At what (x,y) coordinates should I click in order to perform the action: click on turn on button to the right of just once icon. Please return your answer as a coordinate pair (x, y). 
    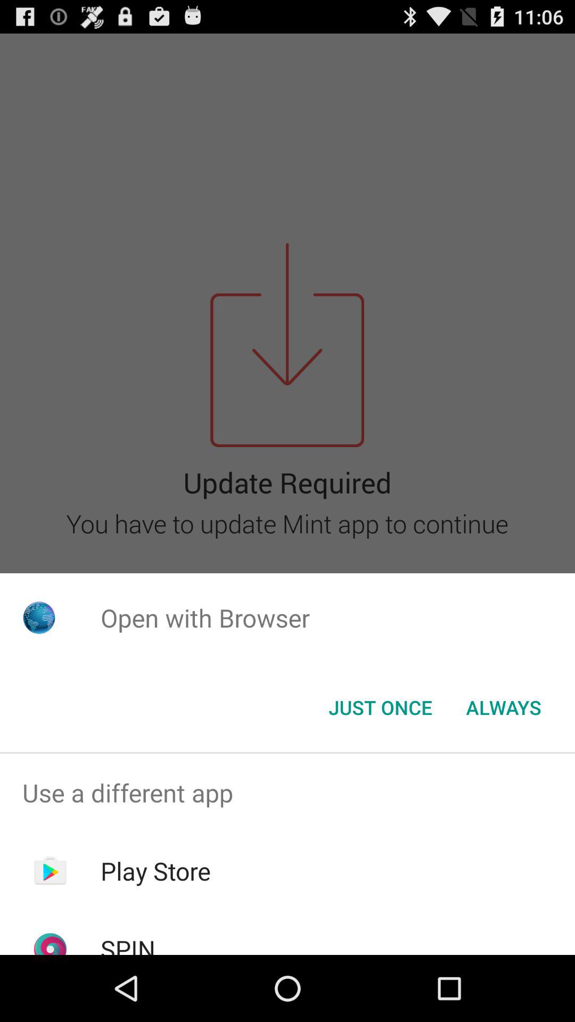
    Looking at the image, I should click on (504, 707).